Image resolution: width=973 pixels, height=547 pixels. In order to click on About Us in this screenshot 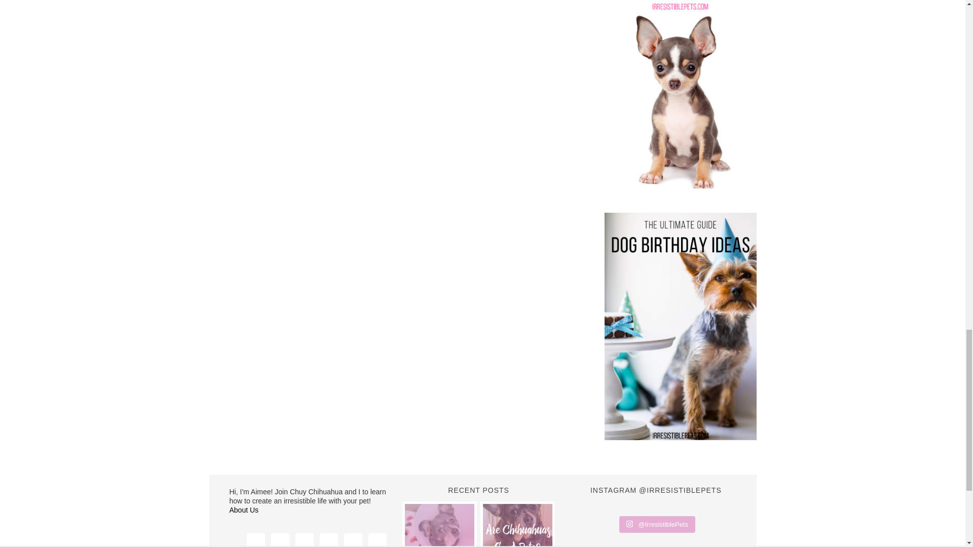, I will do `click(243, 510)`.